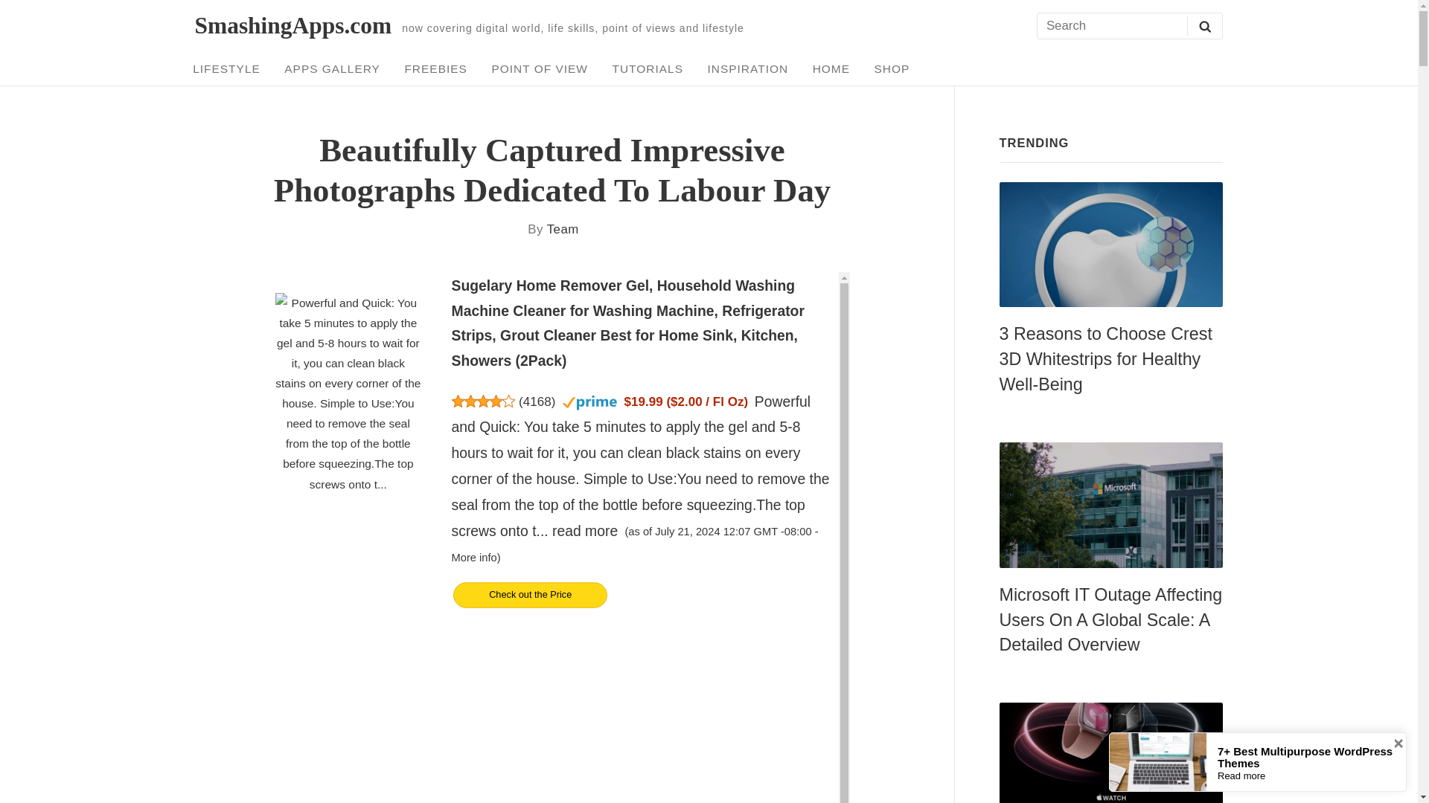 The image size is (1429, 803). What do you see at coordinates (332, 68) in the screenshot?
I see `APPS GALLERY` at bounding box center [332, 68].